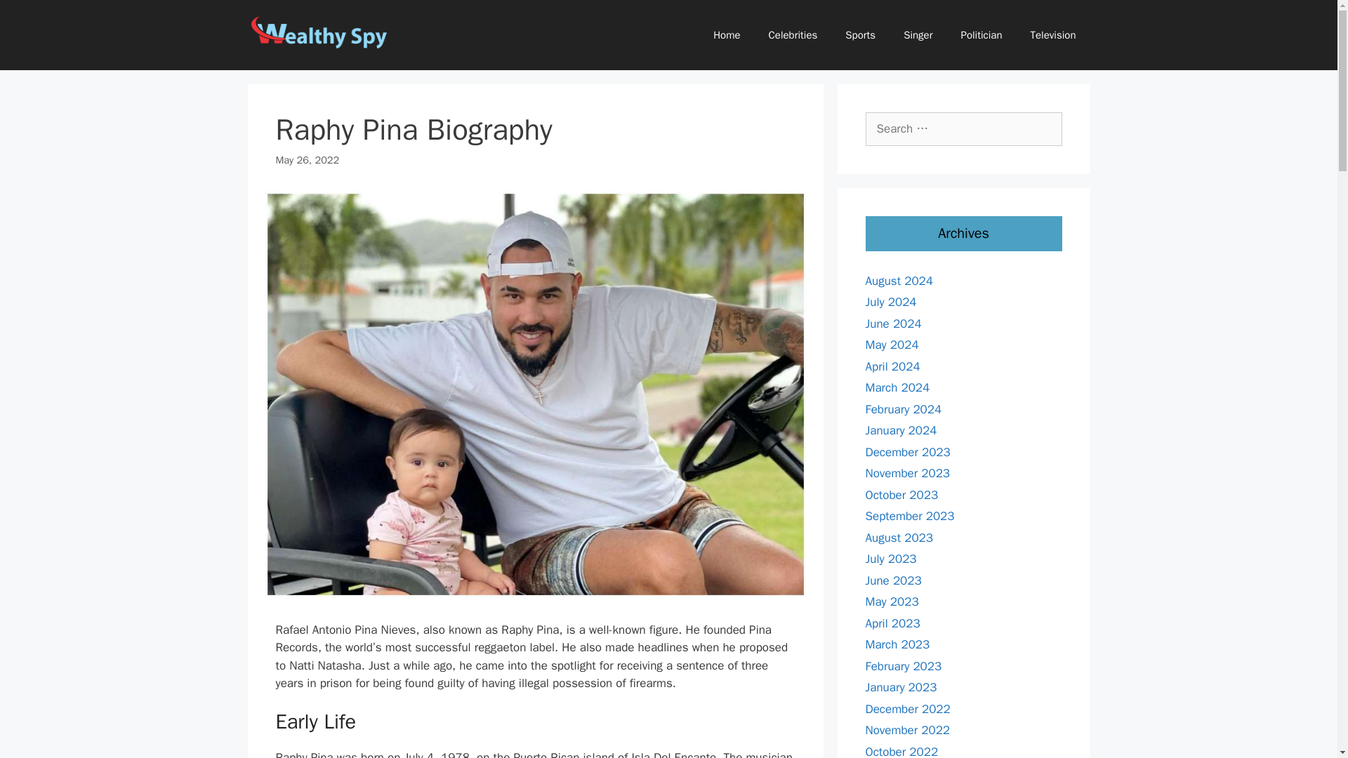  Describe the element at coordinates (892, 345) in the screenshot. I see `May 2024` at that location.